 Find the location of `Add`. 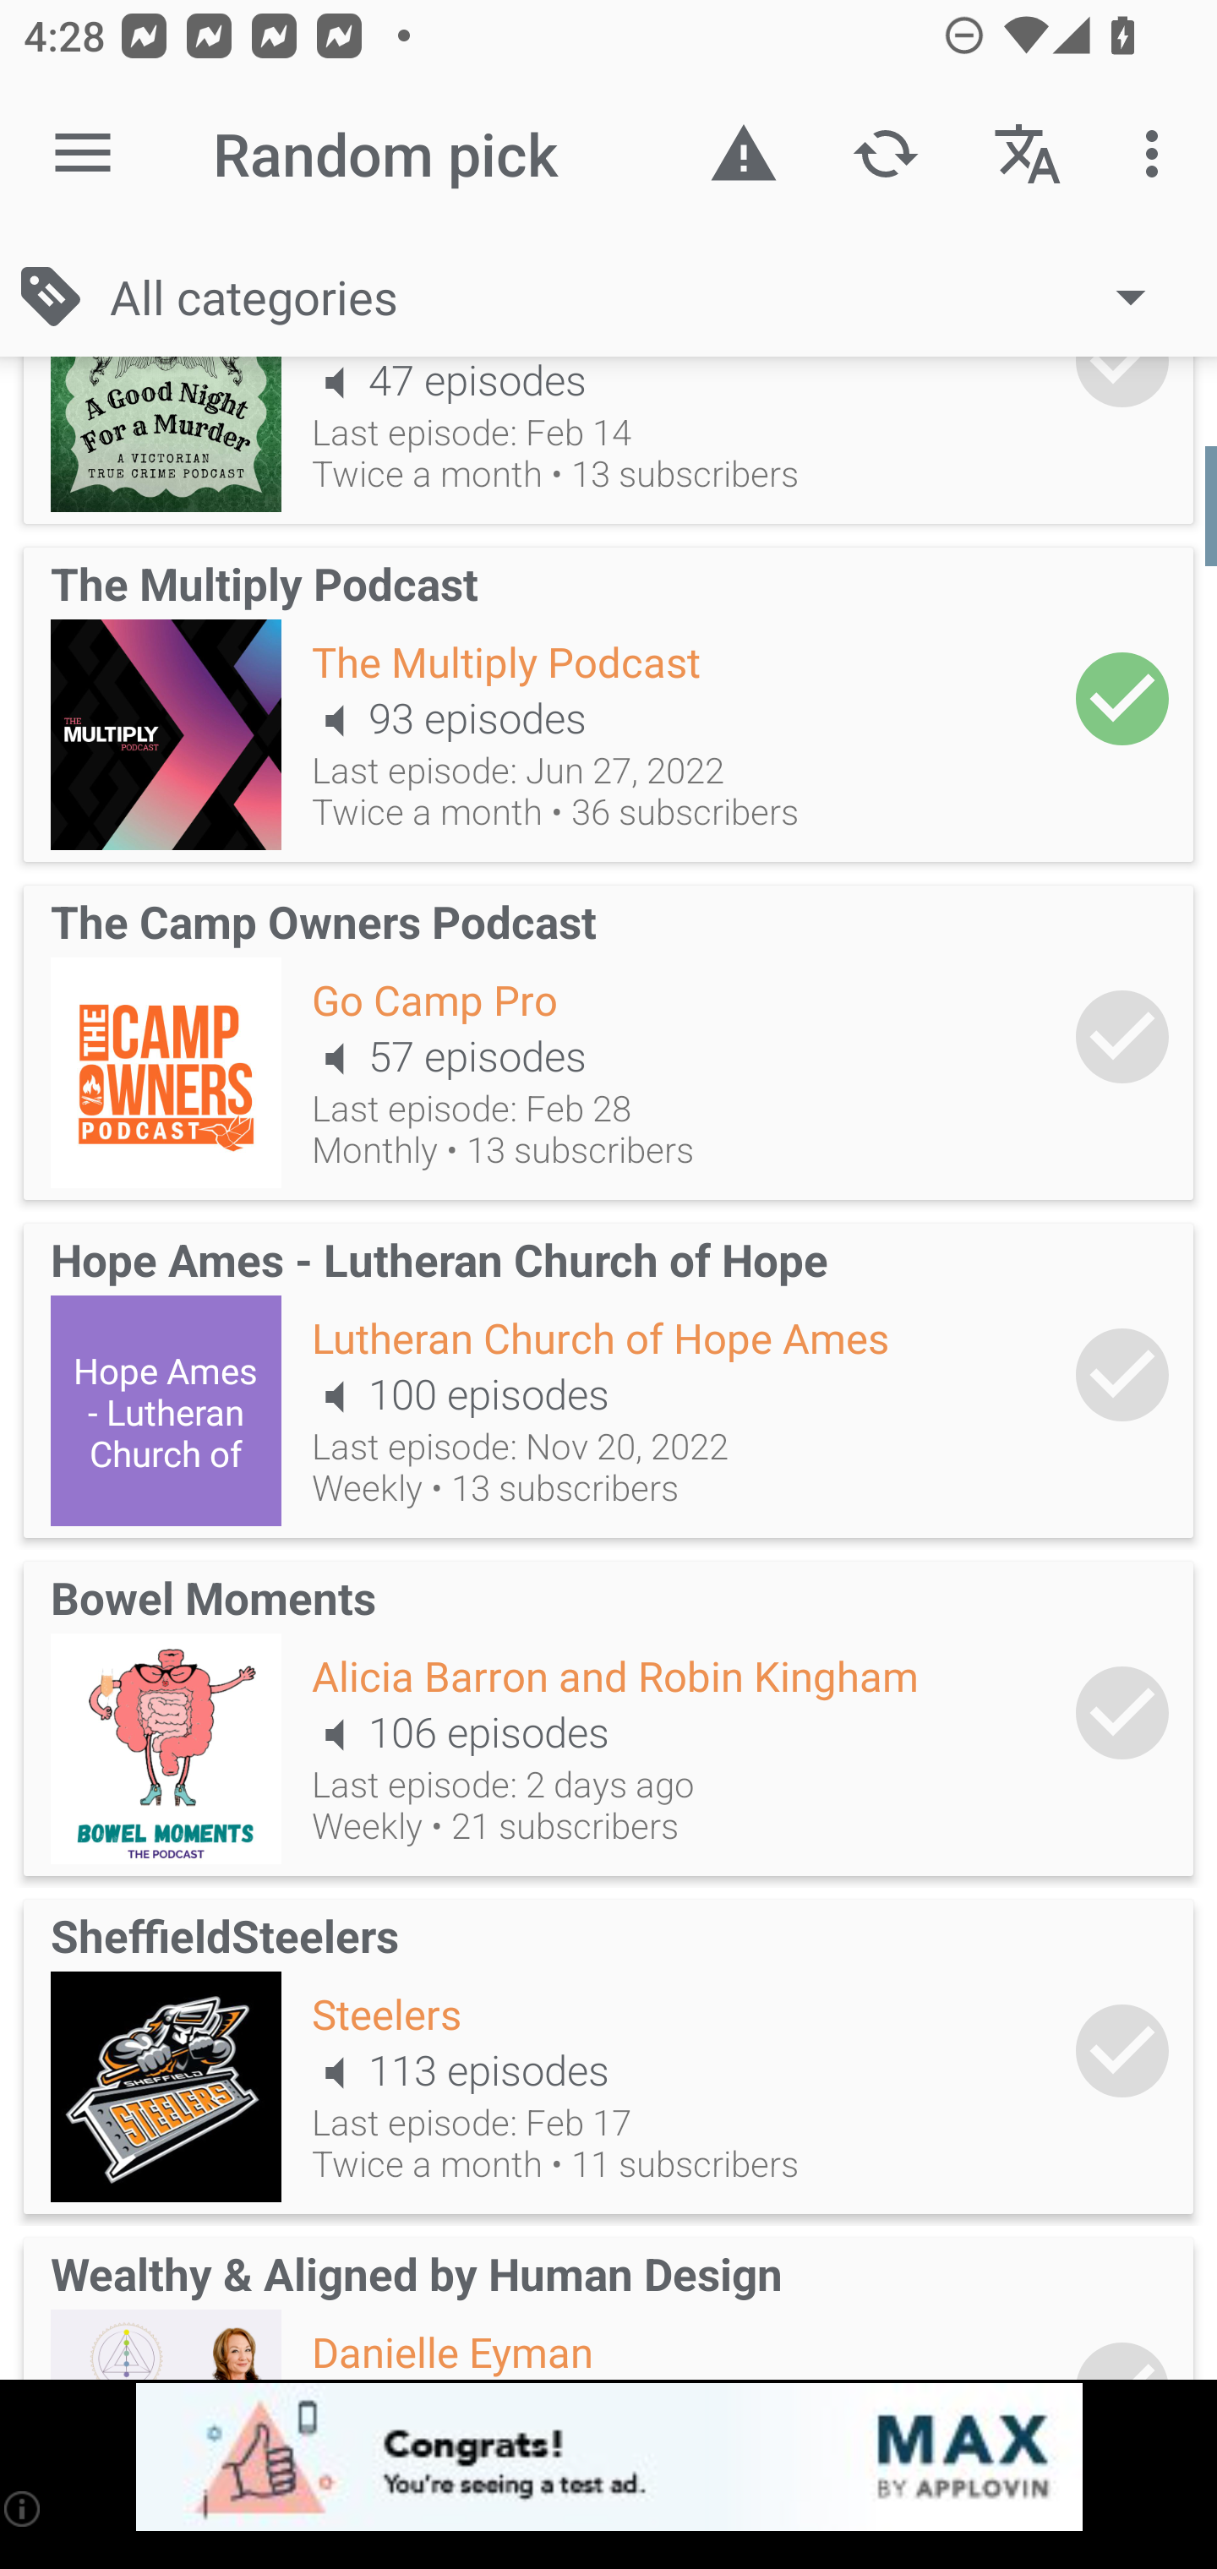

Add is located at coordinates (1122, 698).